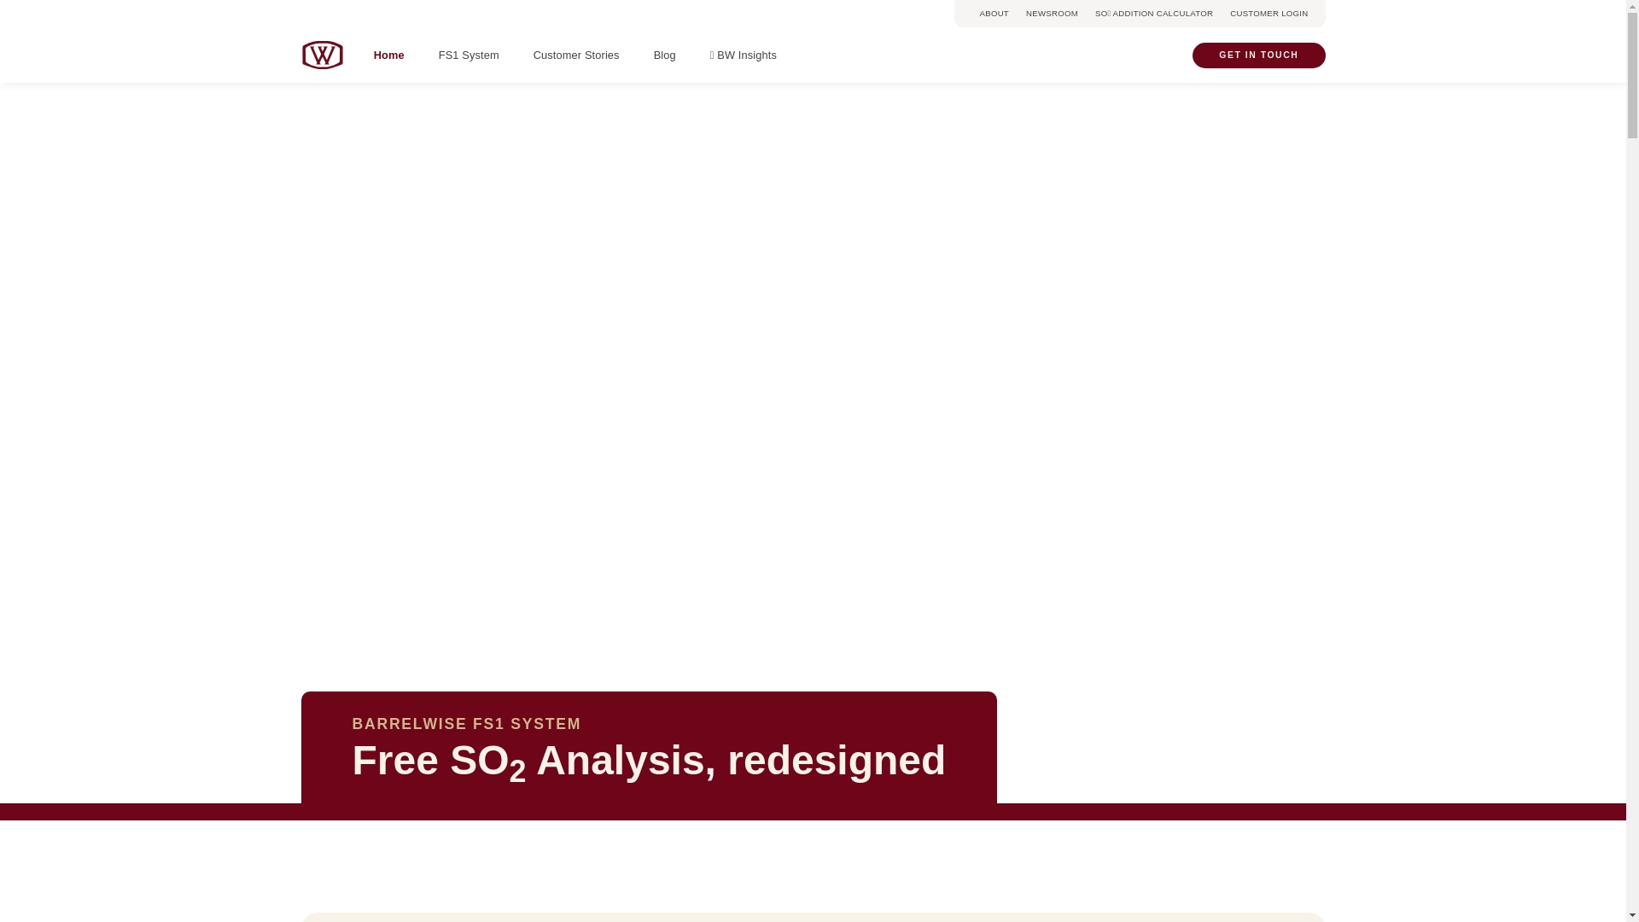 This screenshot has height=922, width=1639. Describe the element at coordinates (1258, 55) in the screenshot. I see `GET IN TOUCH` at that location.